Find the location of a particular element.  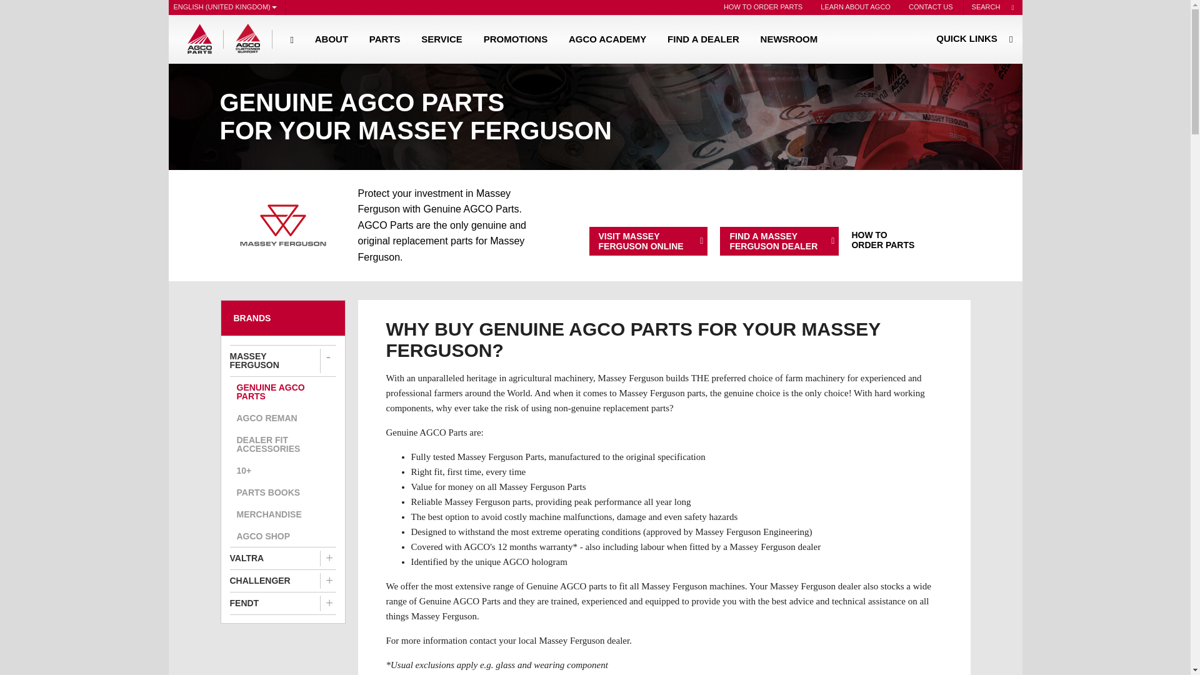

SEARCH is located at coordinates (992, 7).